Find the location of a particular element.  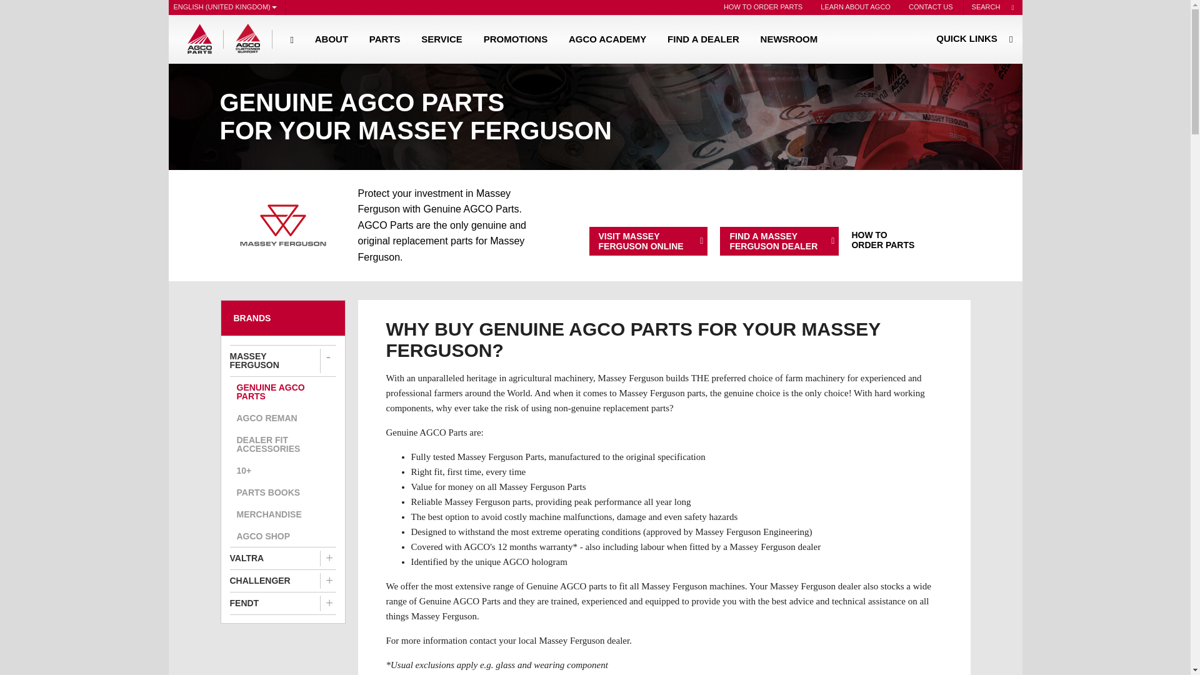

SEARCH is located at coordinates (992, 7).